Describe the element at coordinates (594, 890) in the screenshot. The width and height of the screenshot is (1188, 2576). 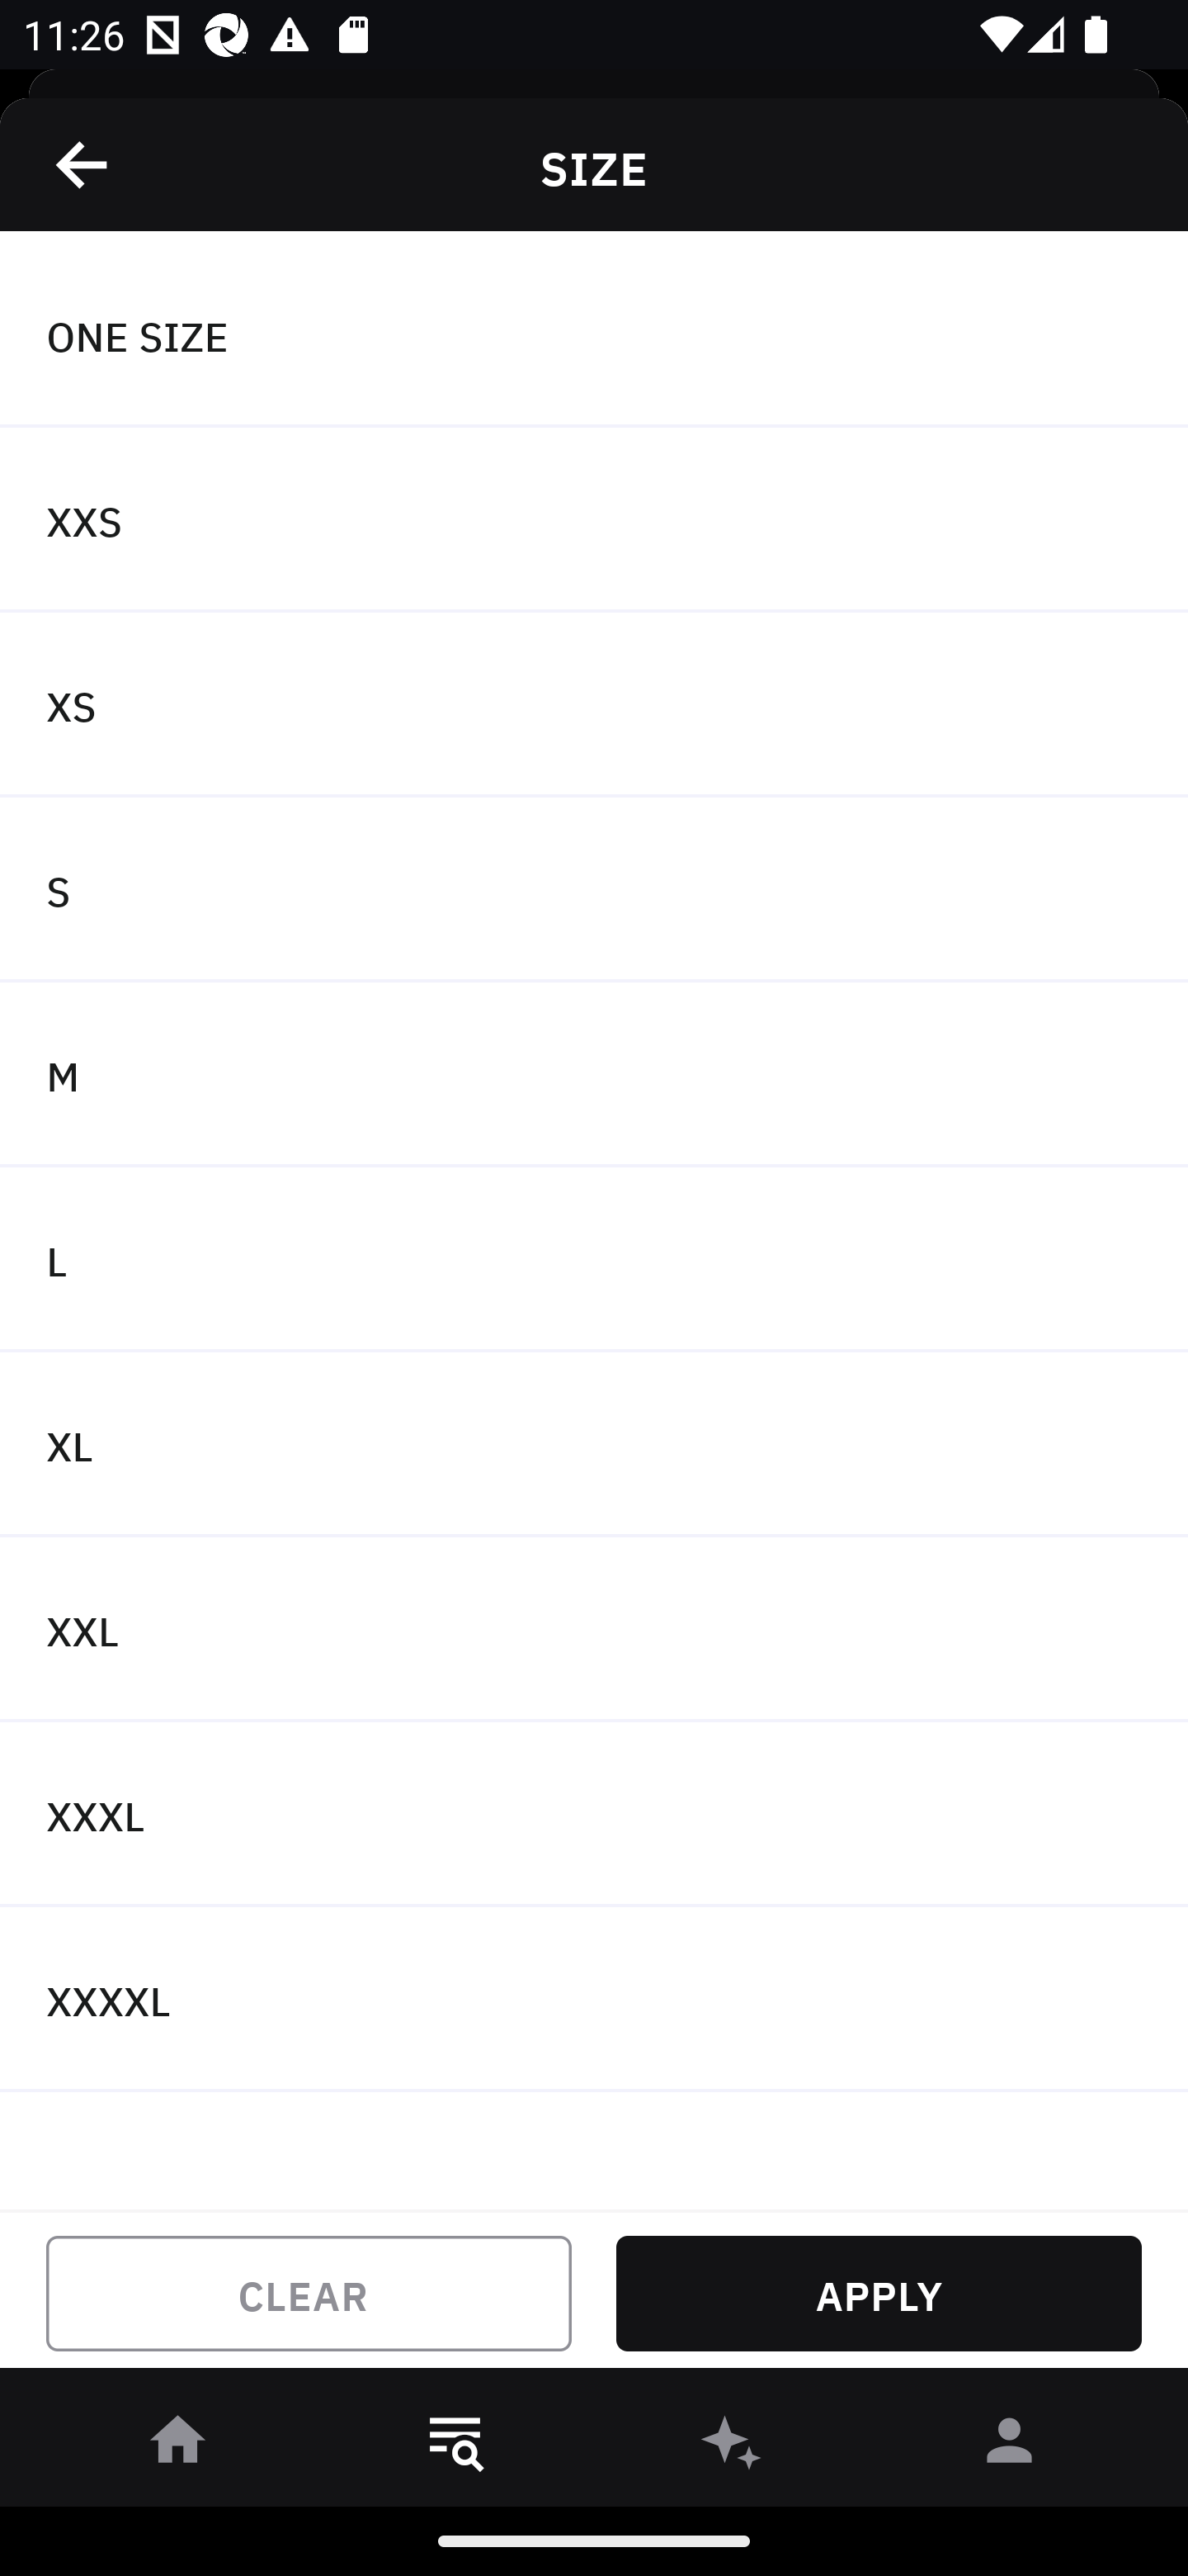
I see `S` at that location.